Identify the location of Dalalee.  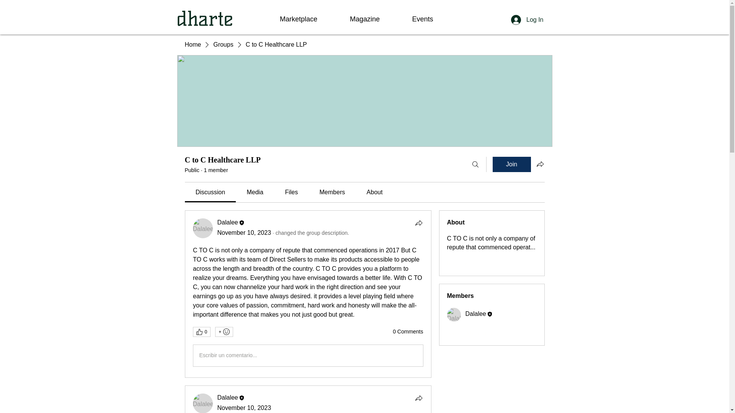
(228, 397).